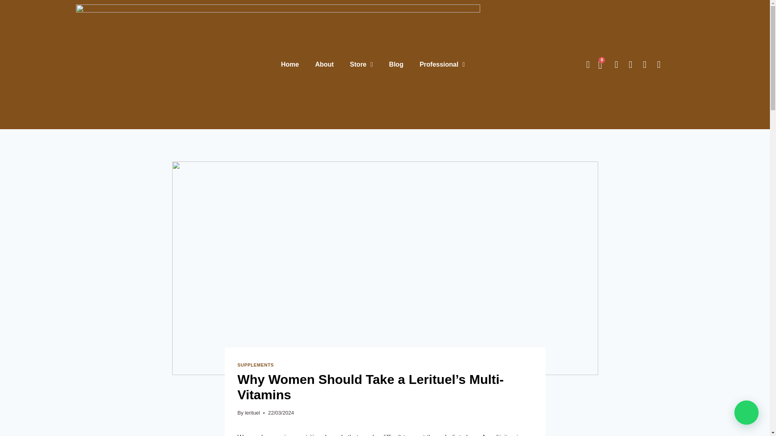  What do you see at coordinates (361, 65) in the screenshot?
I see `Store` at bounding box center [361, 65].